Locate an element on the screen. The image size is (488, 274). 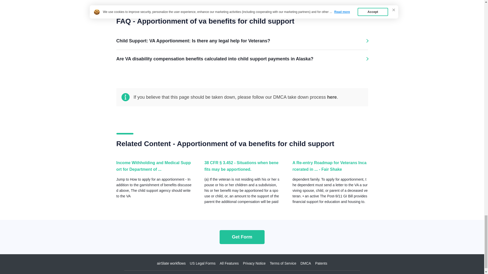
DMCA is located at coordinates (306, 263).